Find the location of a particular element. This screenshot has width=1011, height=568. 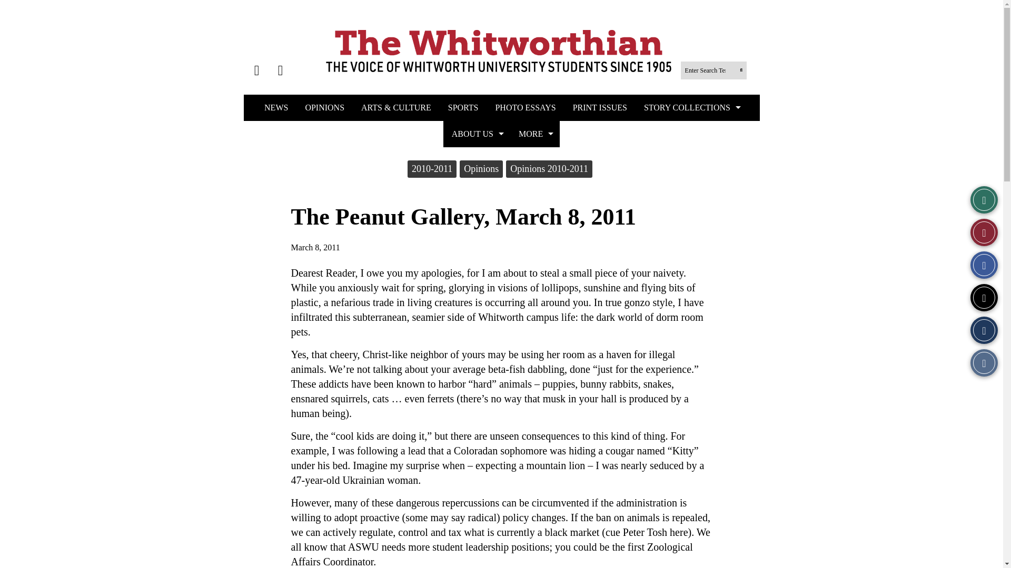

ABOUT US is located at coordinates (477, 134).